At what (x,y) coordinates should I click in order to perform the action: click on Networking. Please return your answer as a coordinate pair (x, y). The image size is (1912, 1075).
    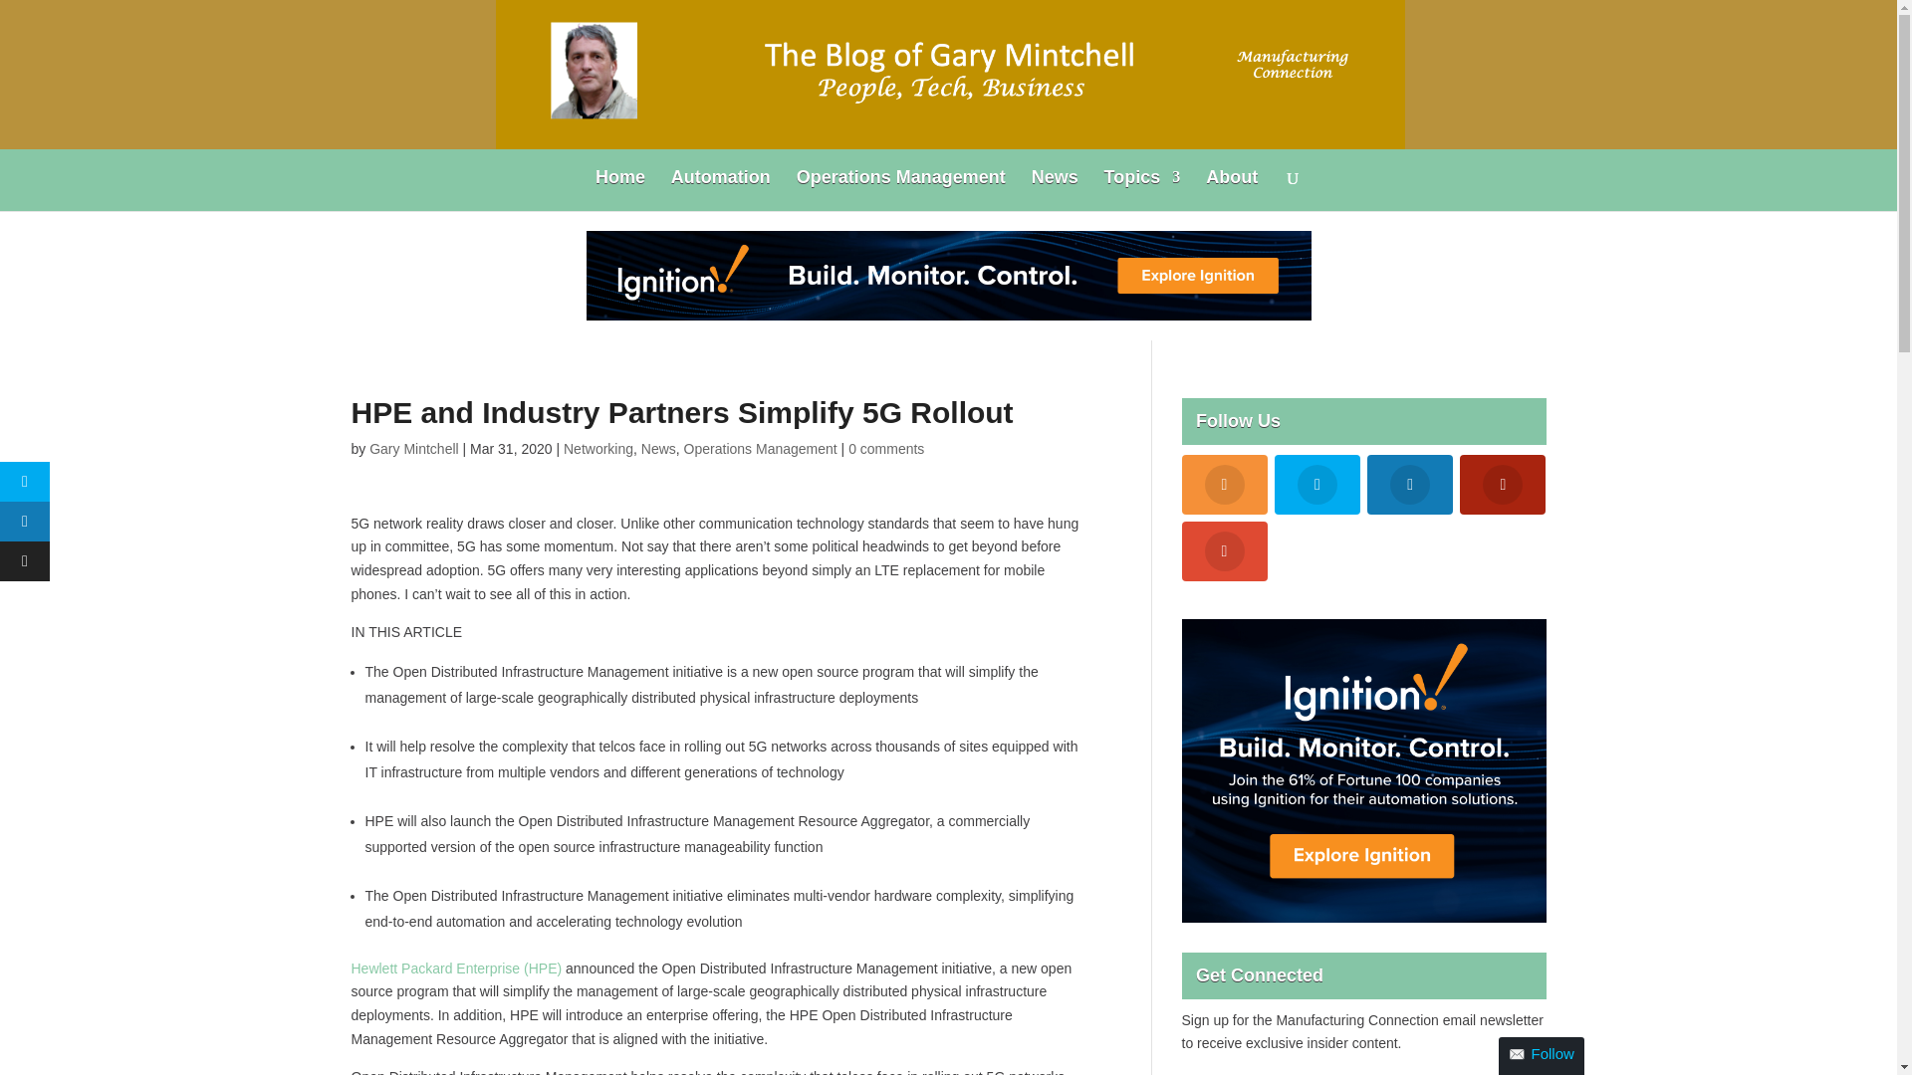
    Looking at the image, I should click on (597, 448).